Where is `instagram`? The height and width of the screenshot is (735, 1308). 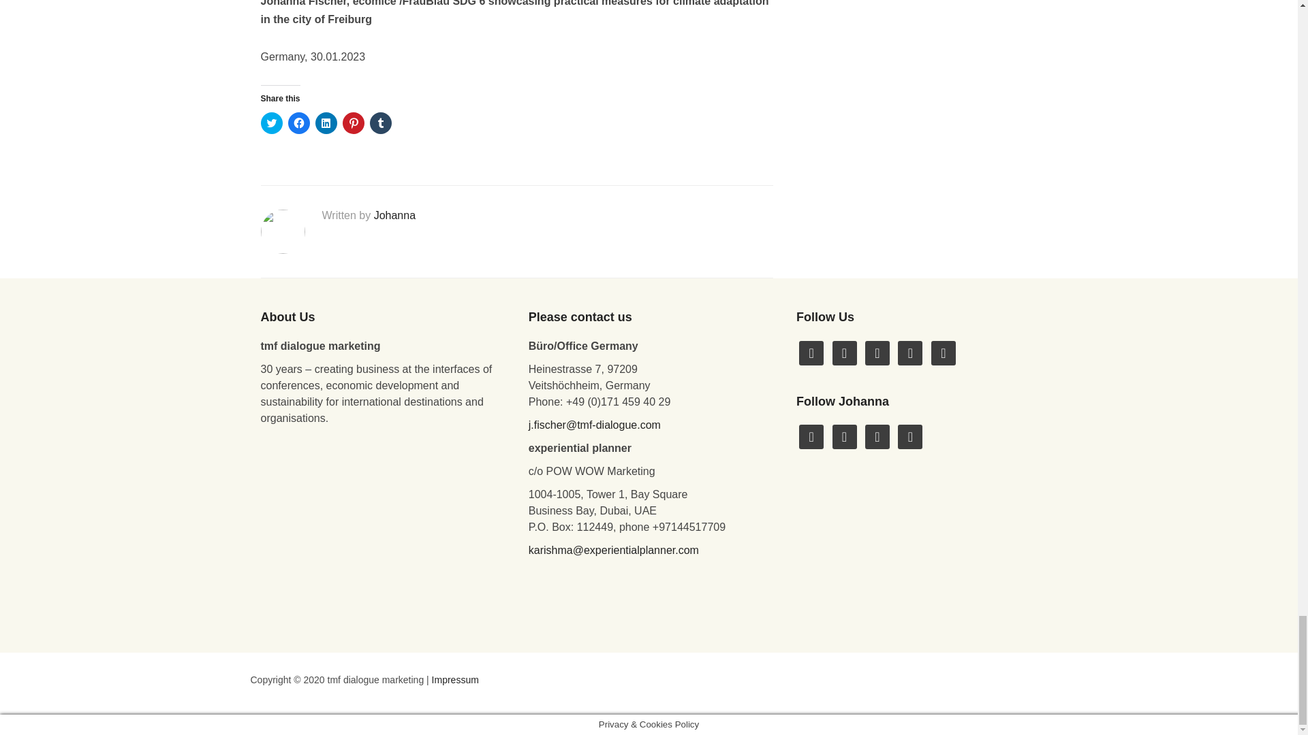 instagram is located at coordinates (877, 351).